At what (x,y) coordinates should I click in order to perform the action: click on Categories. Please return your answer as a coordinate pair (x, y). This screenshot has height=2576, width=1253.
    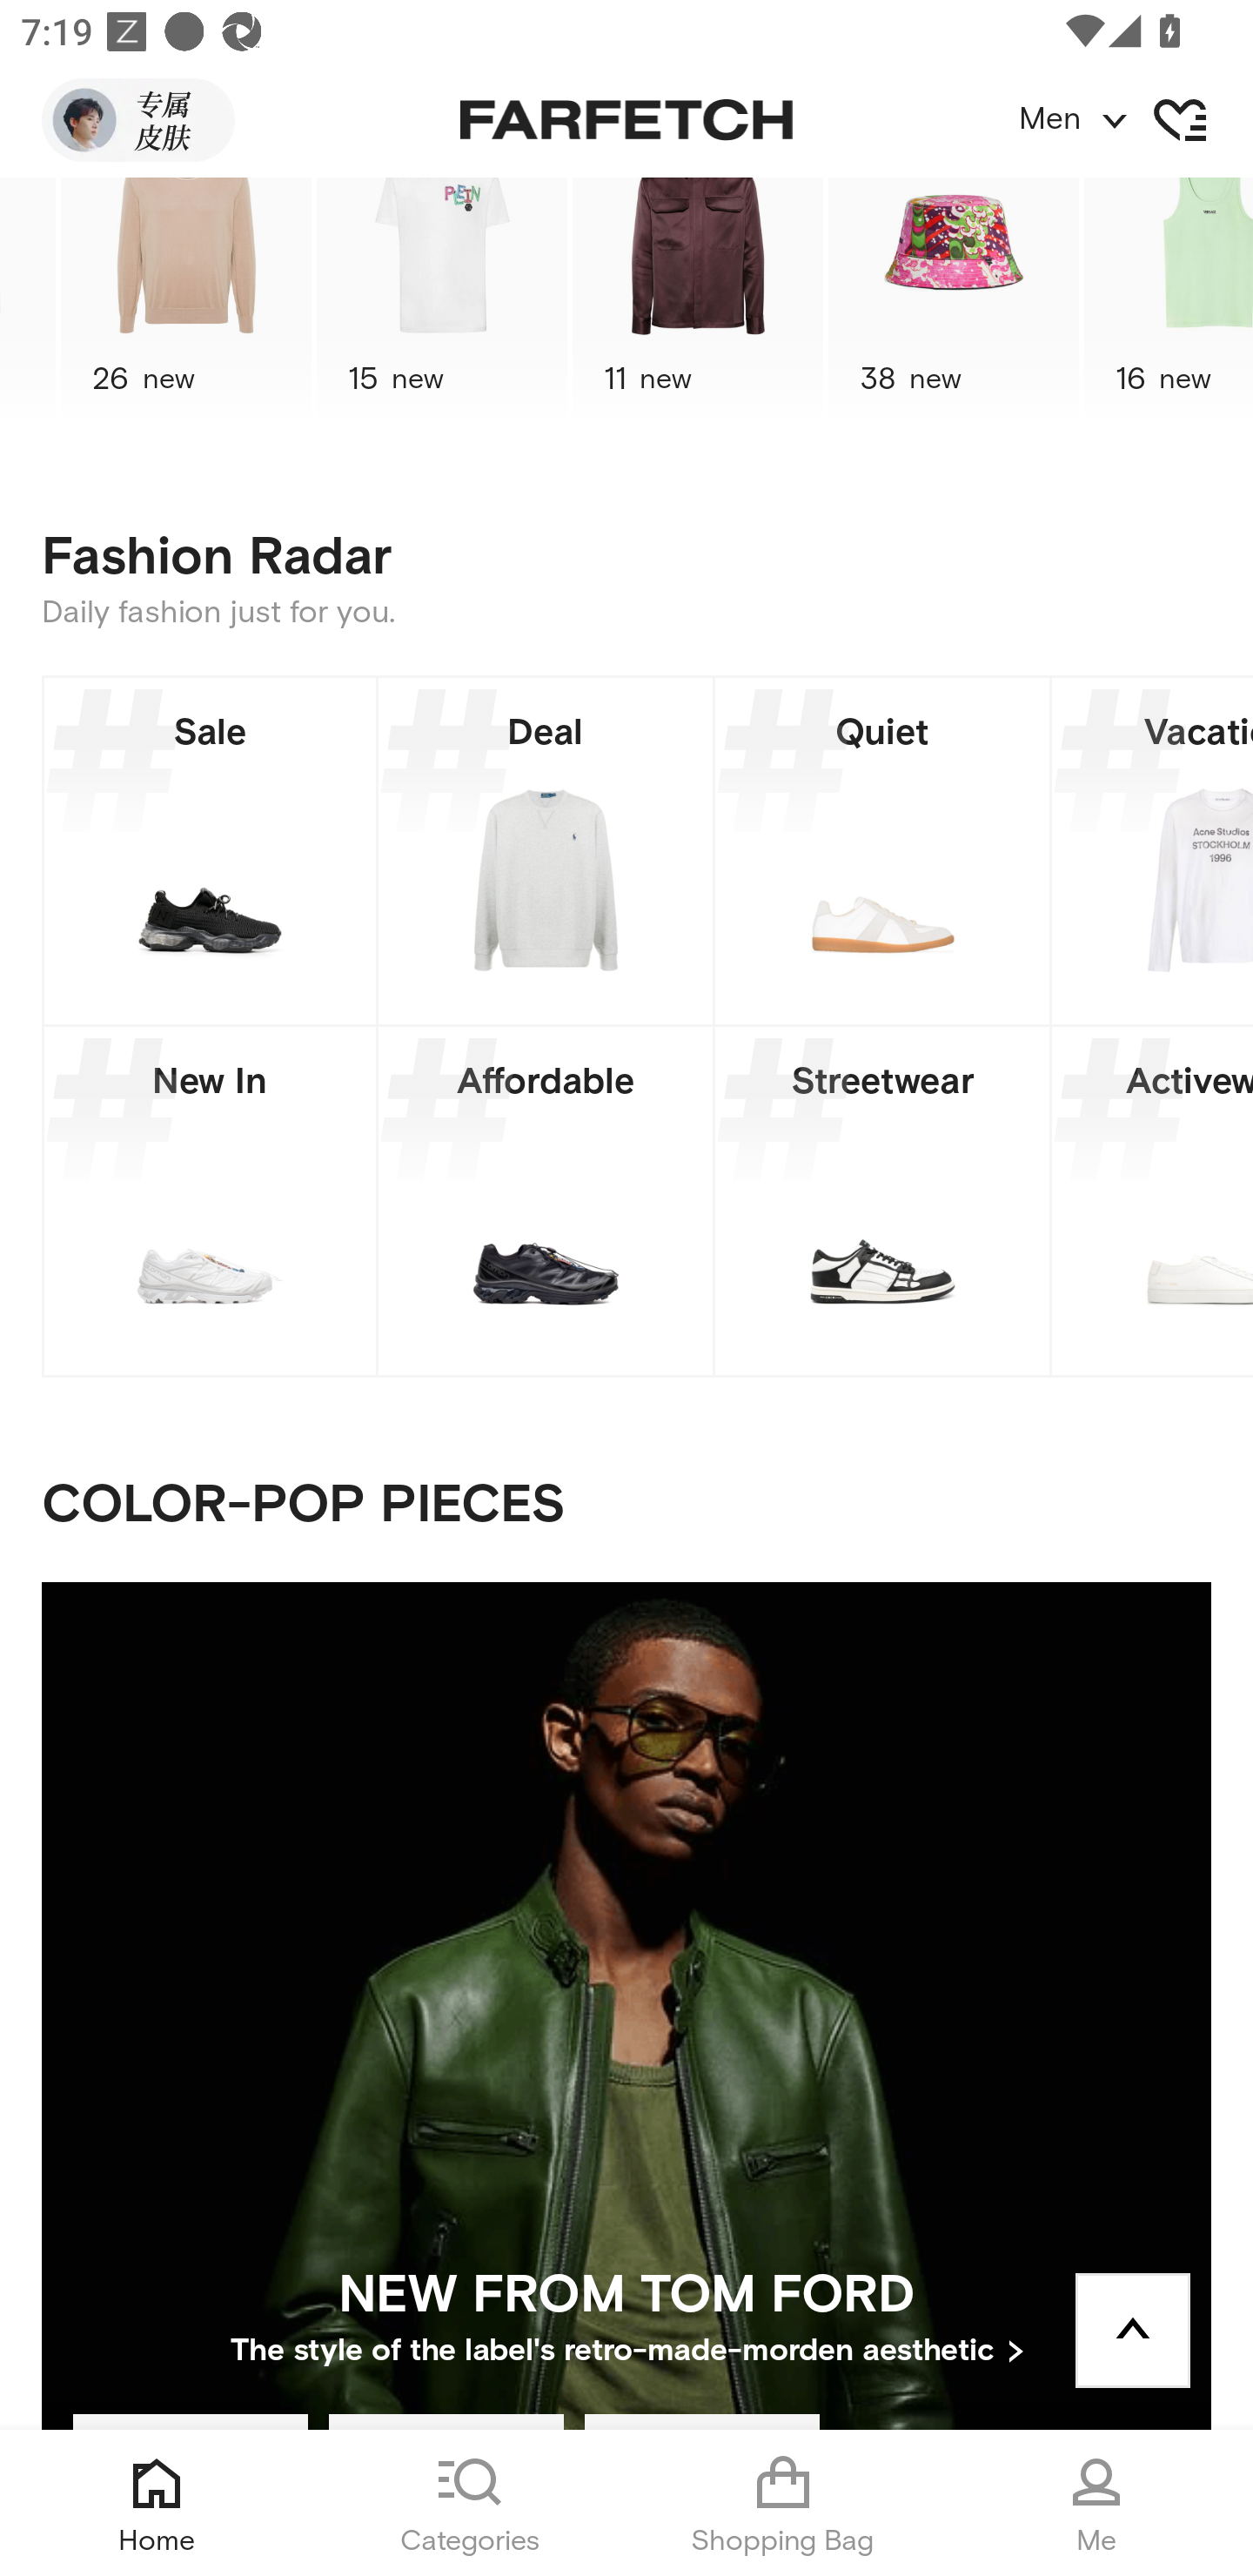
    Looking at the image, I should click on (470, 2503).